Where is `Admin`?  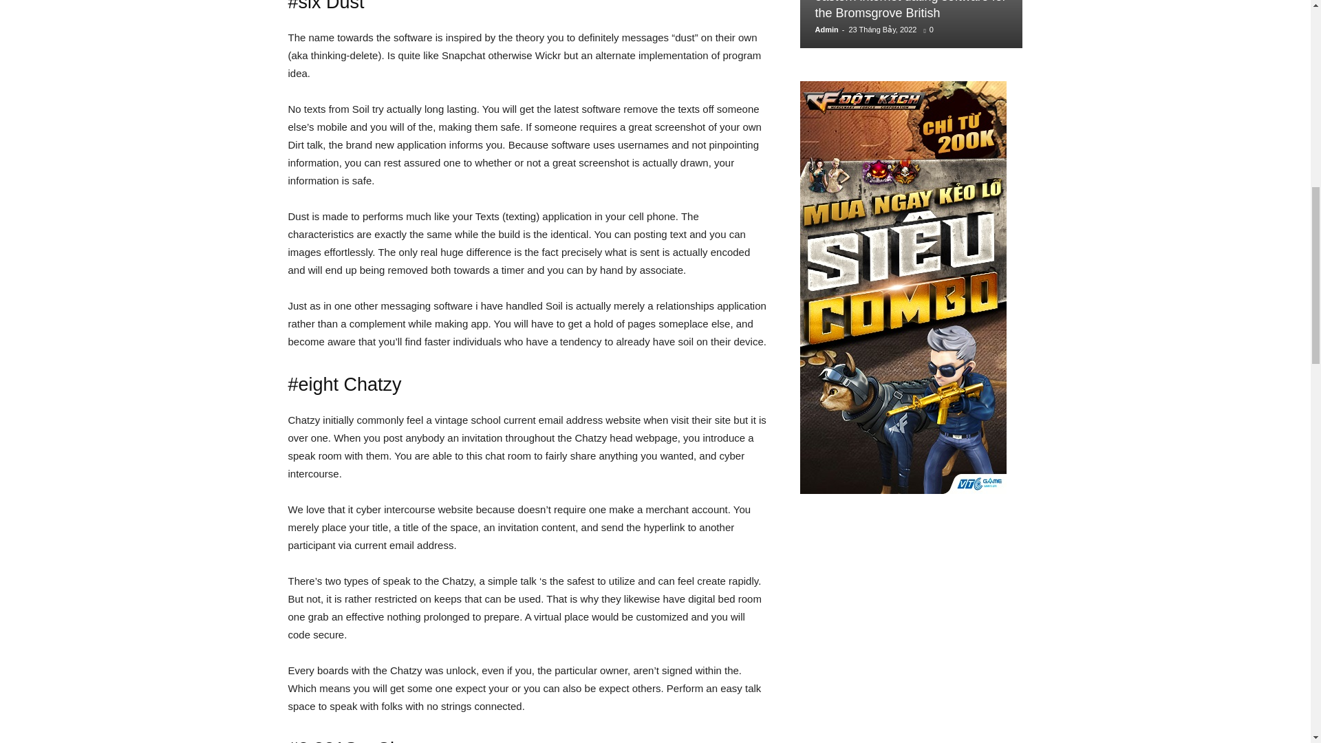
Admin is located at coordinates (826, 29).